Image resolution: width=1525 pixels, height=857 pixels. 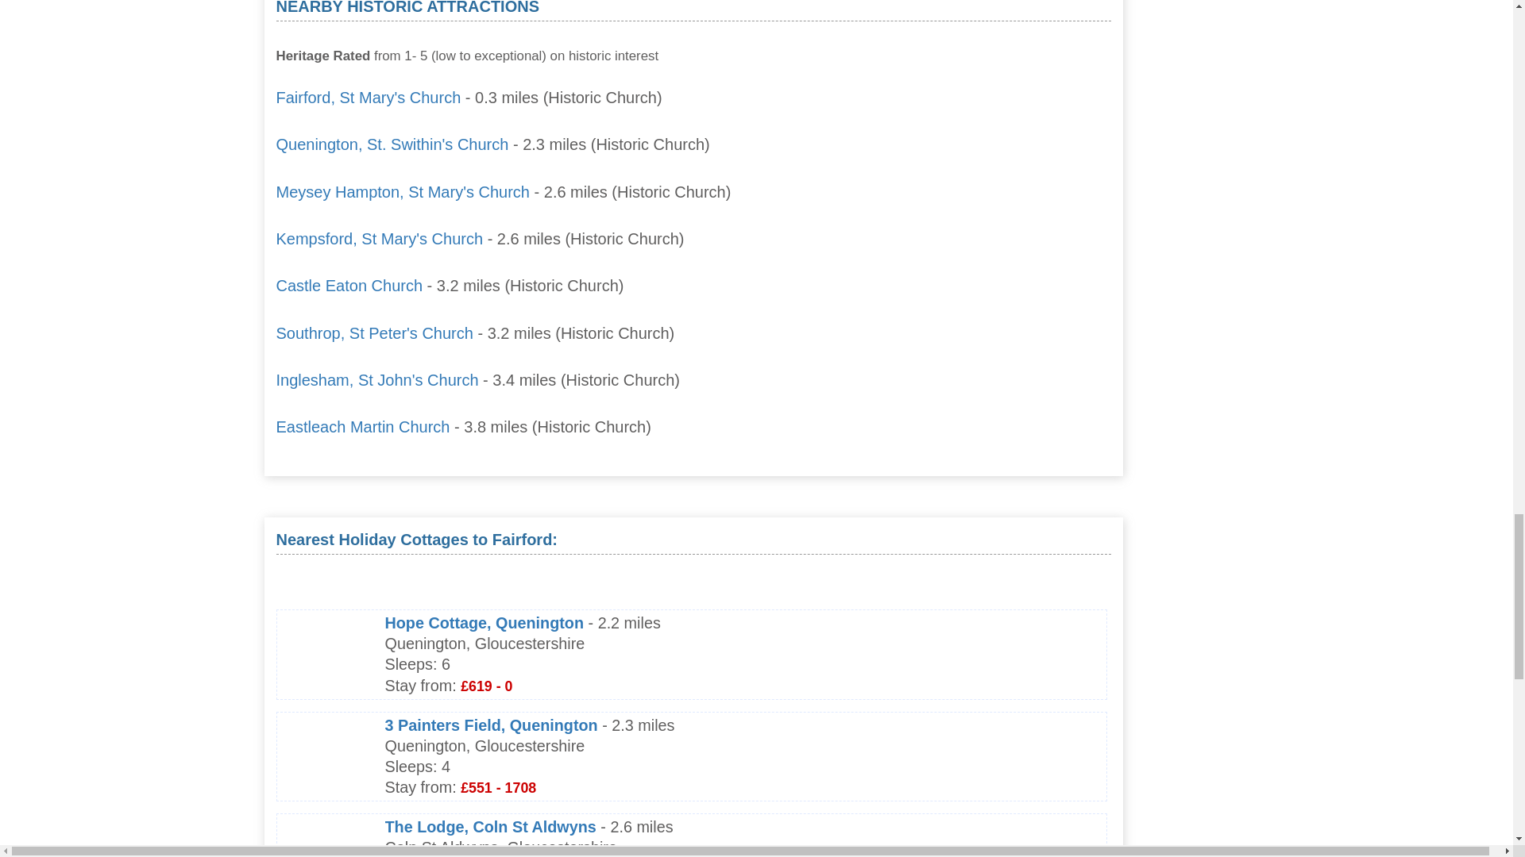 What do you see at coordinates (376, 379) in the screenshot?
I see `Inglesham, St John's Church, Historic Church` at bounding box center [376, 379].